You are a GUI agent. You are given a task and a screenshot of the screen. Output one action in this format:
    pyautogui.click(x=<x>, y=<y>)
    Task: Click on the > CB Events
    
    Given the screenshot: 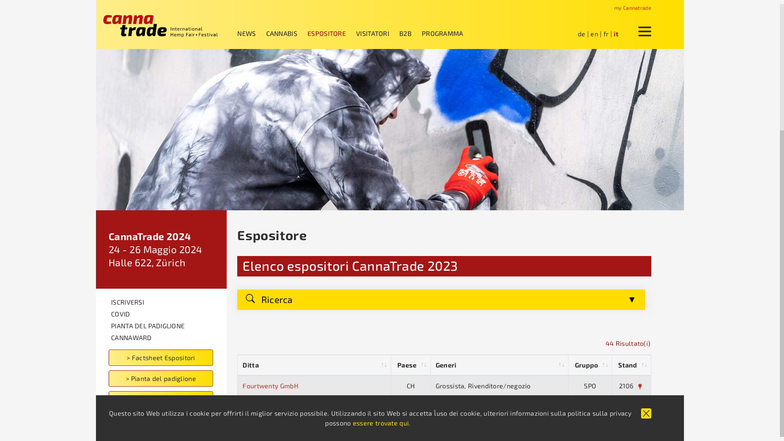 What is the action you would take?
    pyautogui.click(x=166, y=399)
    